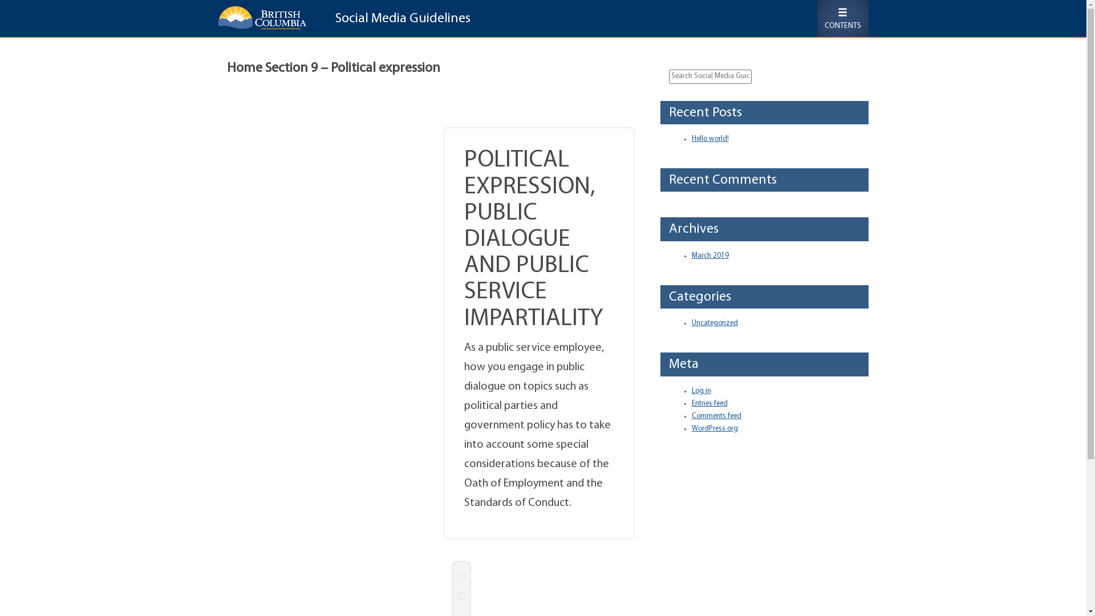  Describe the element at coordinates (842, 18) in the screenshot. I see `Toggle Menu` at that location.